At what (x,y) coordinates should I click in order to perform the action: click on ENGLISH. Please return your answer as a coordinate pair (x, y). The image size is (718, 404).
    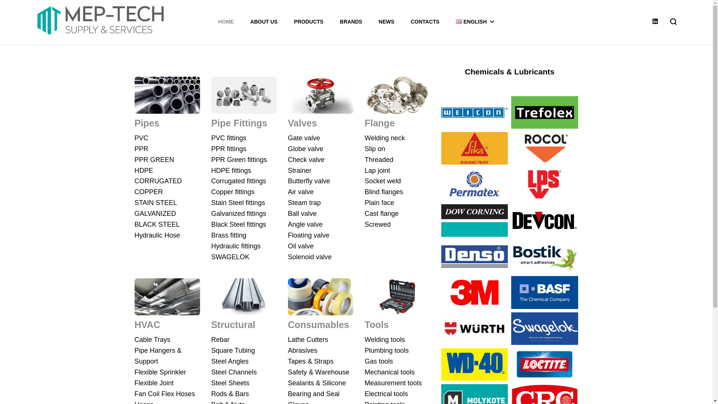
    Looking at the image, I should click on (475, 22).